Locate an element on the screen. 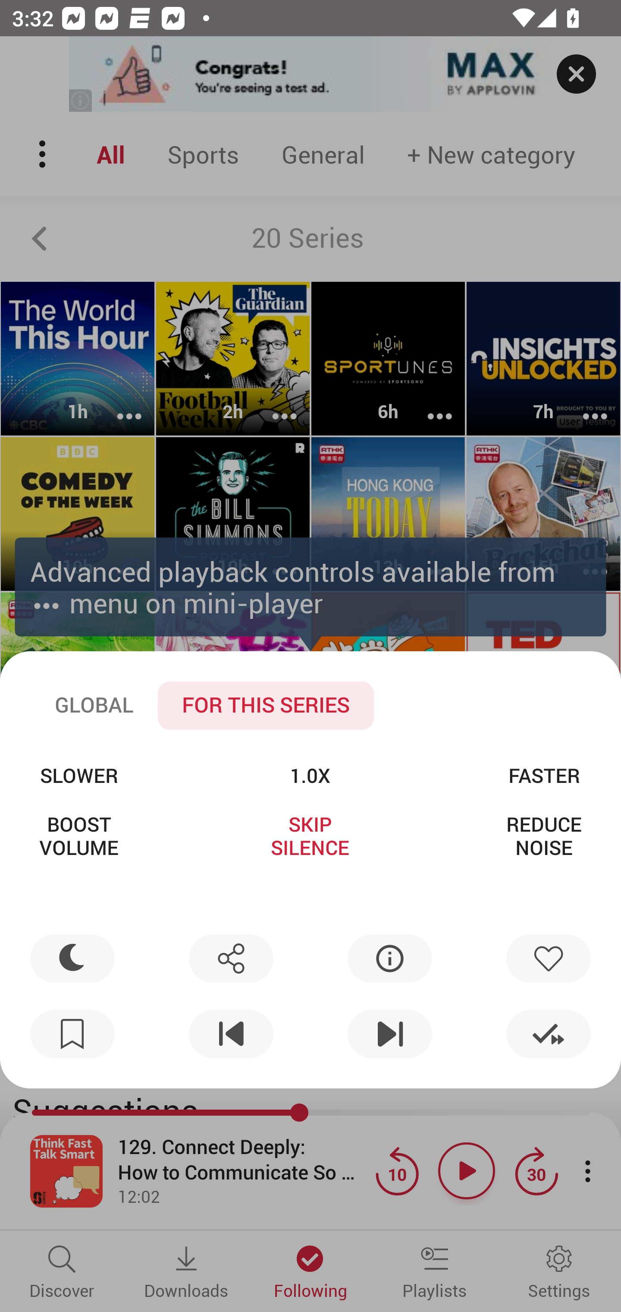 This screenshot has height=1312, width=621. GLOBAL is located at coordinates (94, 705).